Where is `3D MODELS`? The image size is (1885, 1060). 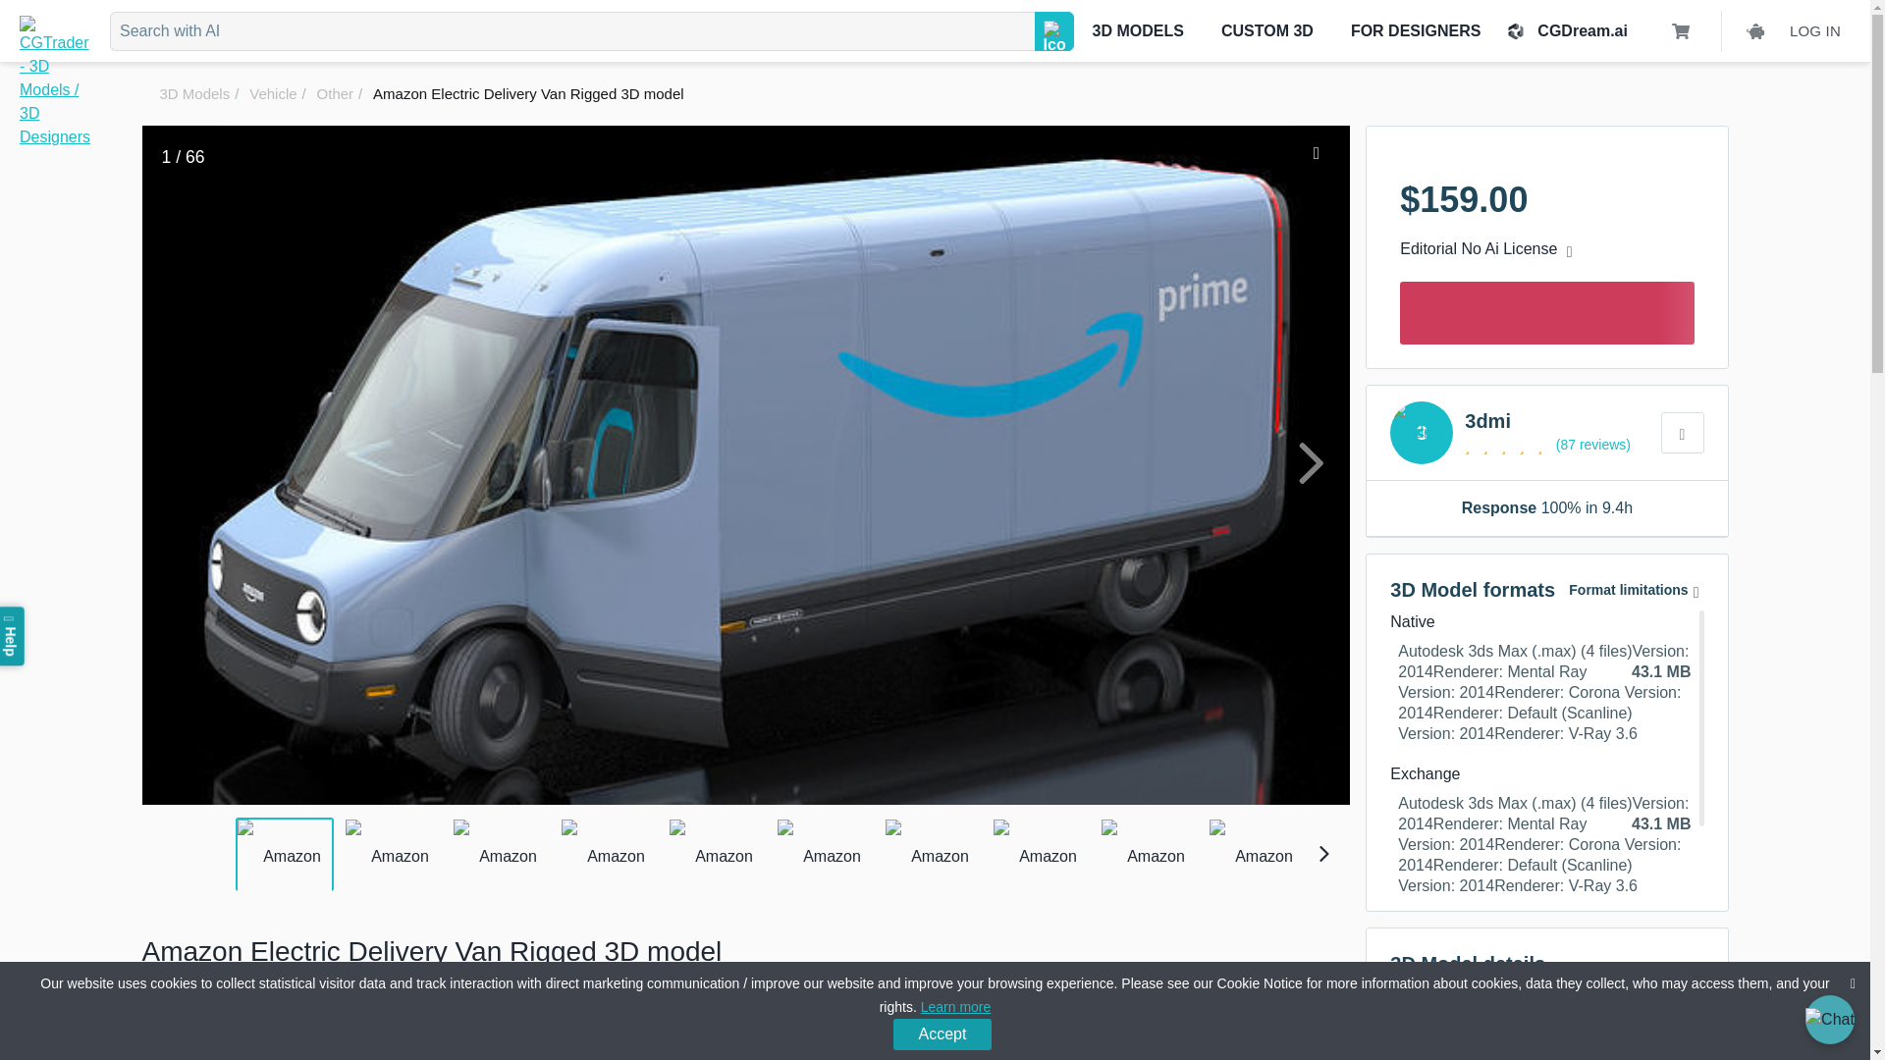
3D MODELS is located at coordinates (1138, 30).